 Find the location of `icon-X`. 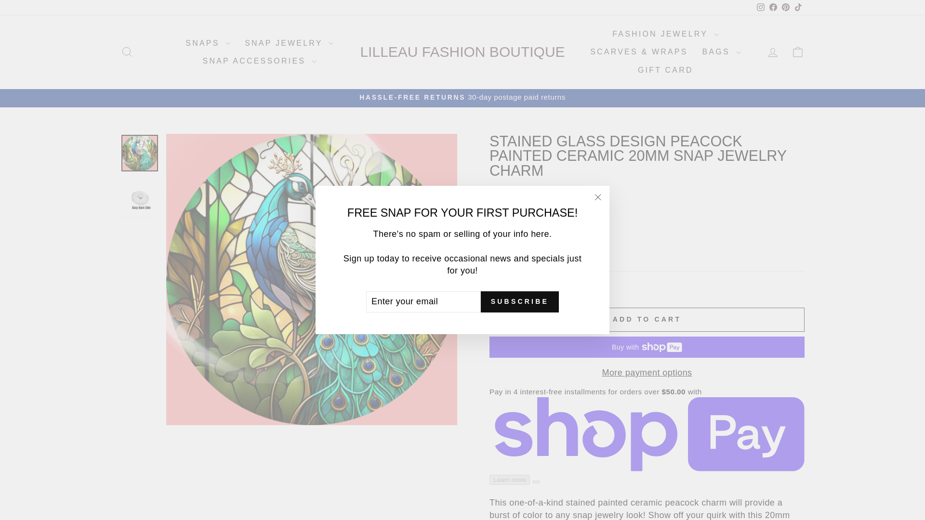

icon-X is located at coordinates (597, 197).